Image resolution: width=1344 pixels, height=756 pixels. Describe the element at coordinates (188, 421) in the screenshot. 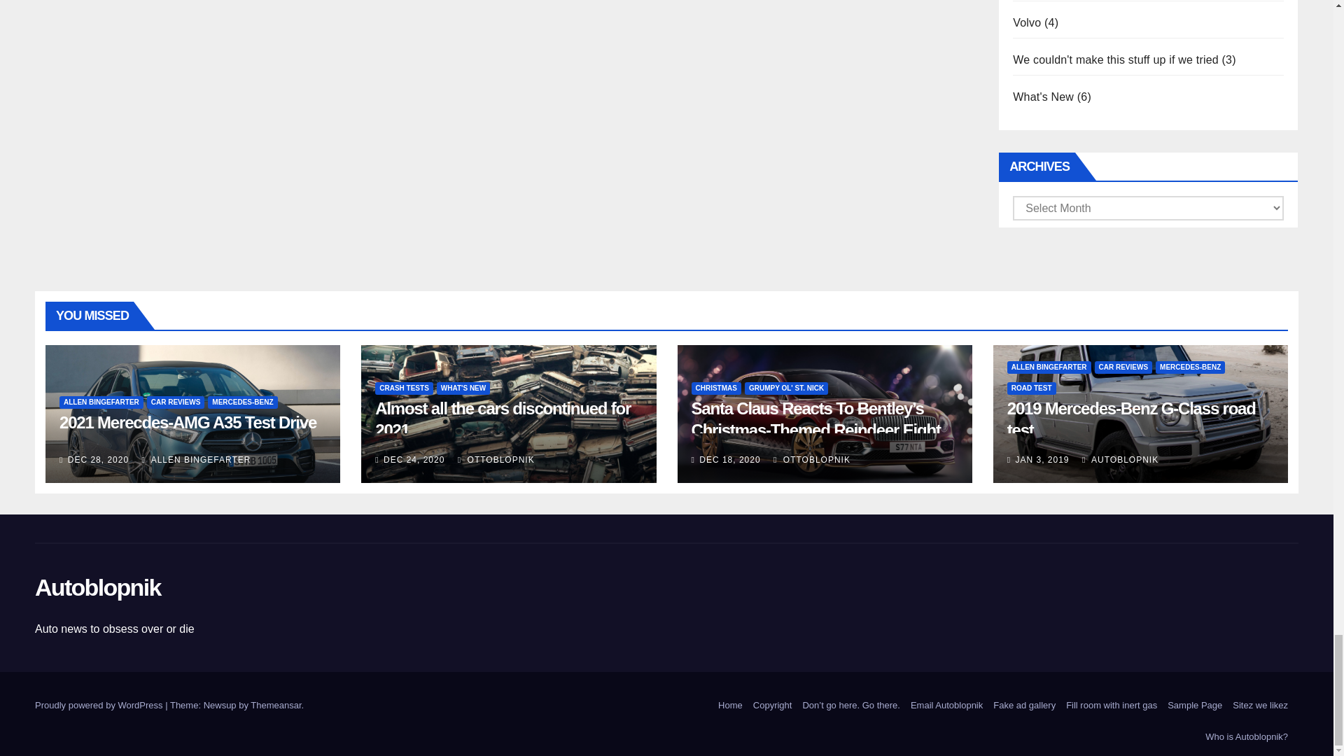

I see `Permalink to: 2021 Merecdes-AMG A35 Test Drive` at that location.